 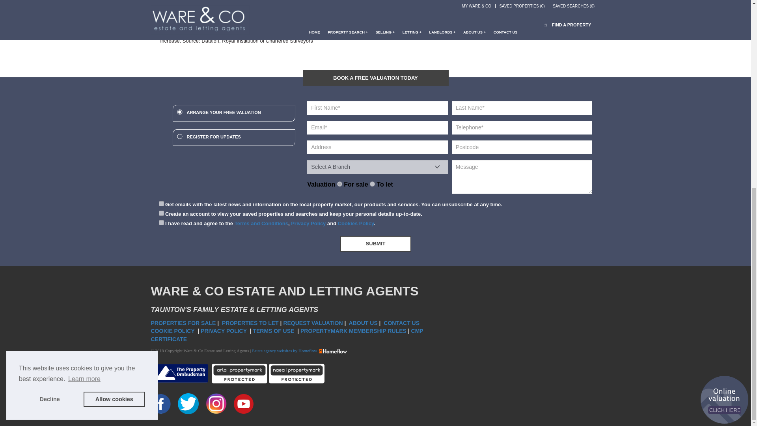 I want to click on on, so click(x=161, y=213).